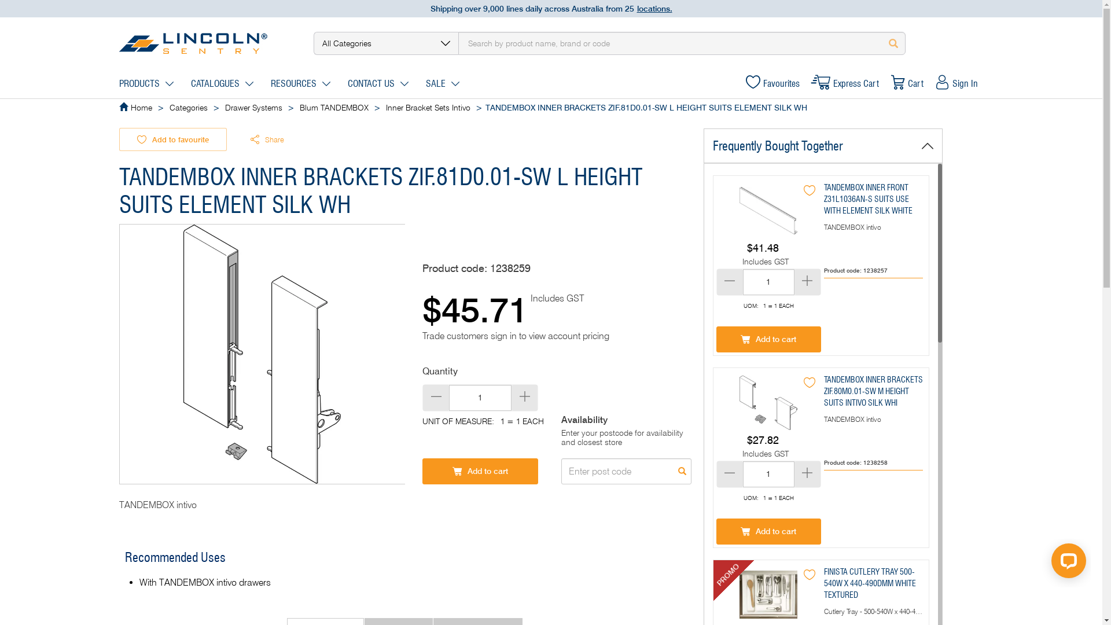 The height and width of the screenshot is (625, 1111). I want to click on LiveChat chat widget, so click(1066, 563).